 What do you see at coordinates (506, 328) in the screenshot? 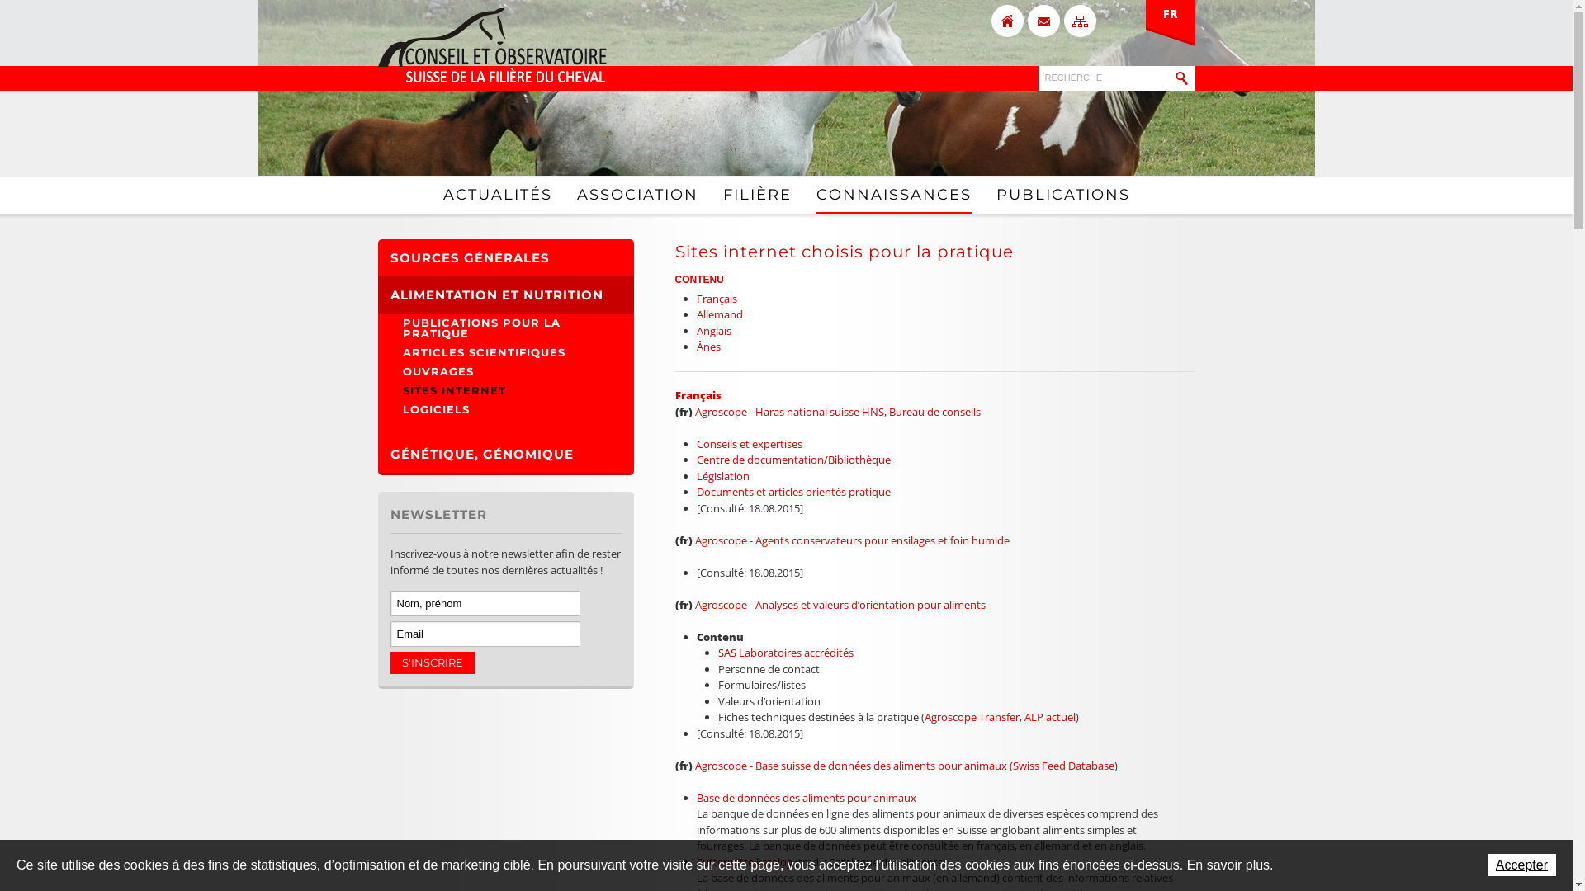
I see `PUBLICATIONS POUR LA PRATIQUE` at bounding box center [506, 328].